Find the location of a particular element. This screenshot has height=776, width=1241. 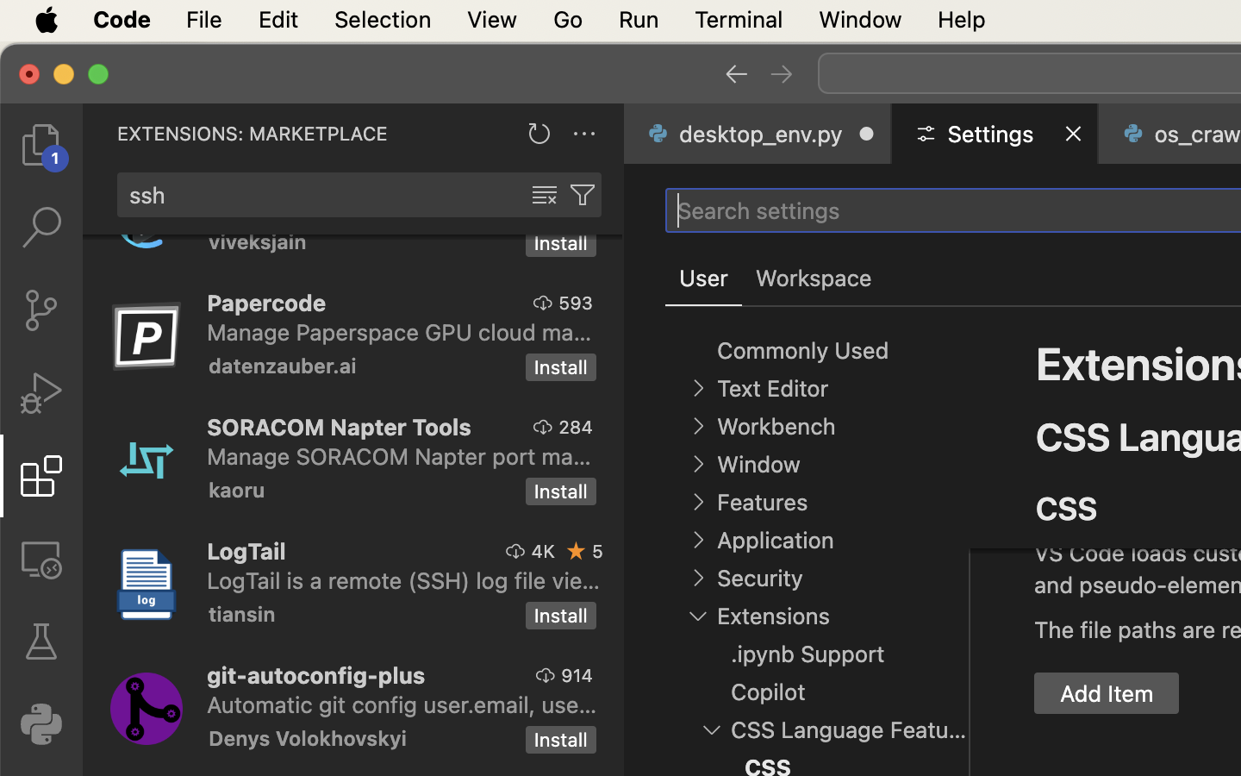

CSS is located at coordinates (1067, 509).